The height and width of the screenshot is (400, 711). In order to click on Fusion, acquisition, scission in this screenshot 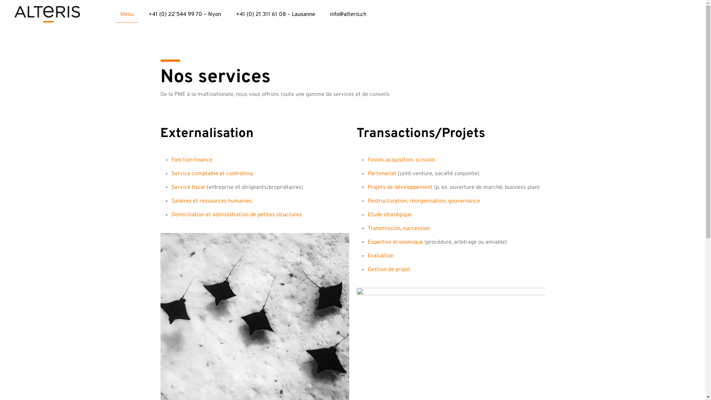, I will do `click(401, 160)`.